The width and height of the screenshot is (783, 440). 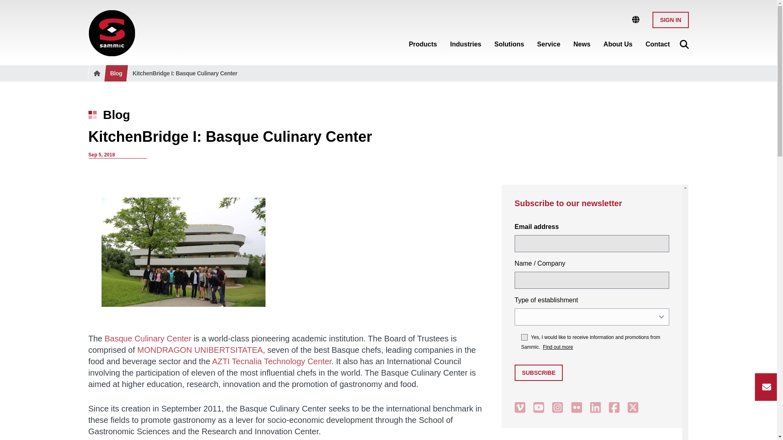 What do you see at coordinates (111, 33) in the screenshot?
I see `Main page` at bounding box center [111, 33].